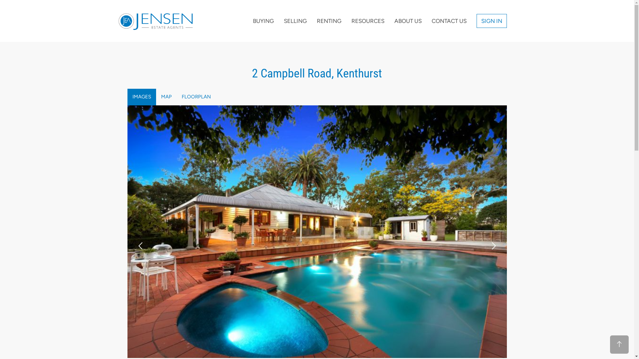  Describe the element at coordinates (449, 21) in the screenshot. I see `CONTACT US` at that location.